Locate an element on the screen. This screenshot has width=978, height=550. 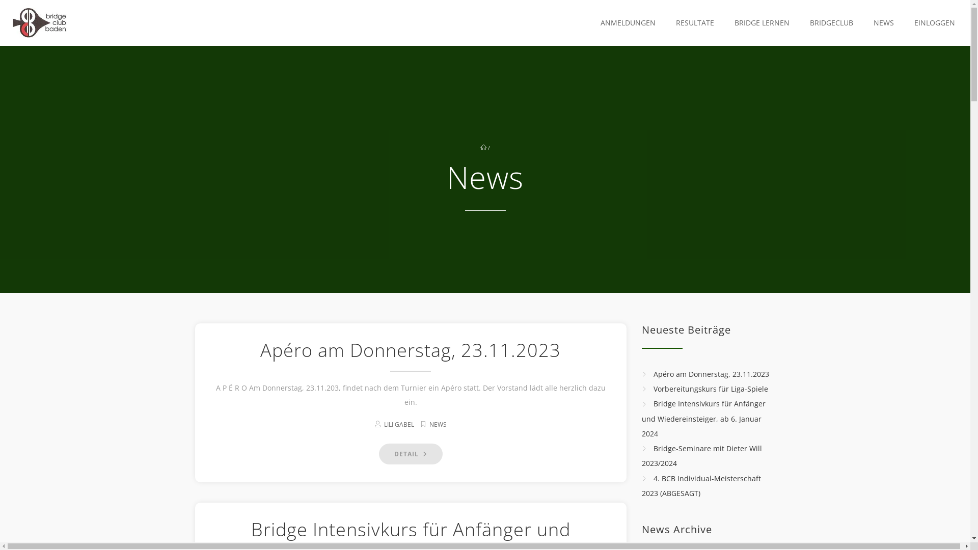
RESULTATE is located at coordinates (693, 23).